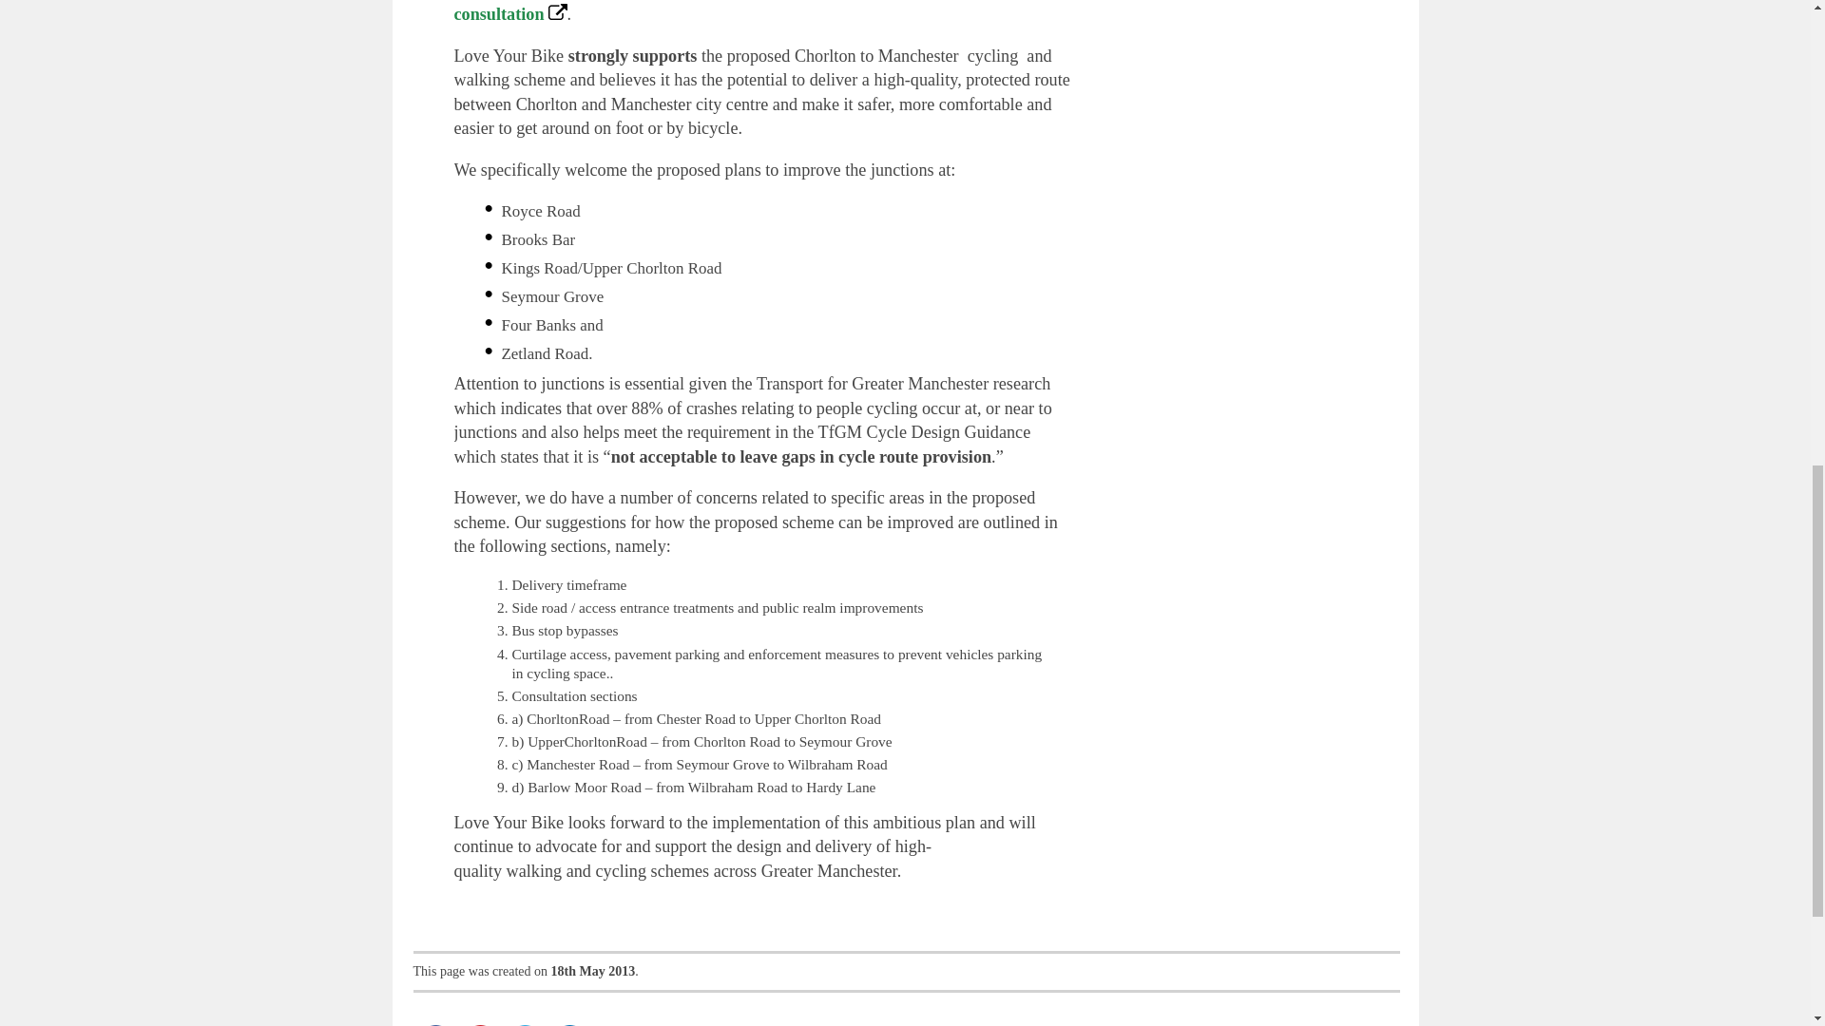 The height and width of the screenshot is (1026, 1825). What do you see at coordinates (569, 1022) in the screenshot?
I see `linkedin` at bounding box center [569, 1022].